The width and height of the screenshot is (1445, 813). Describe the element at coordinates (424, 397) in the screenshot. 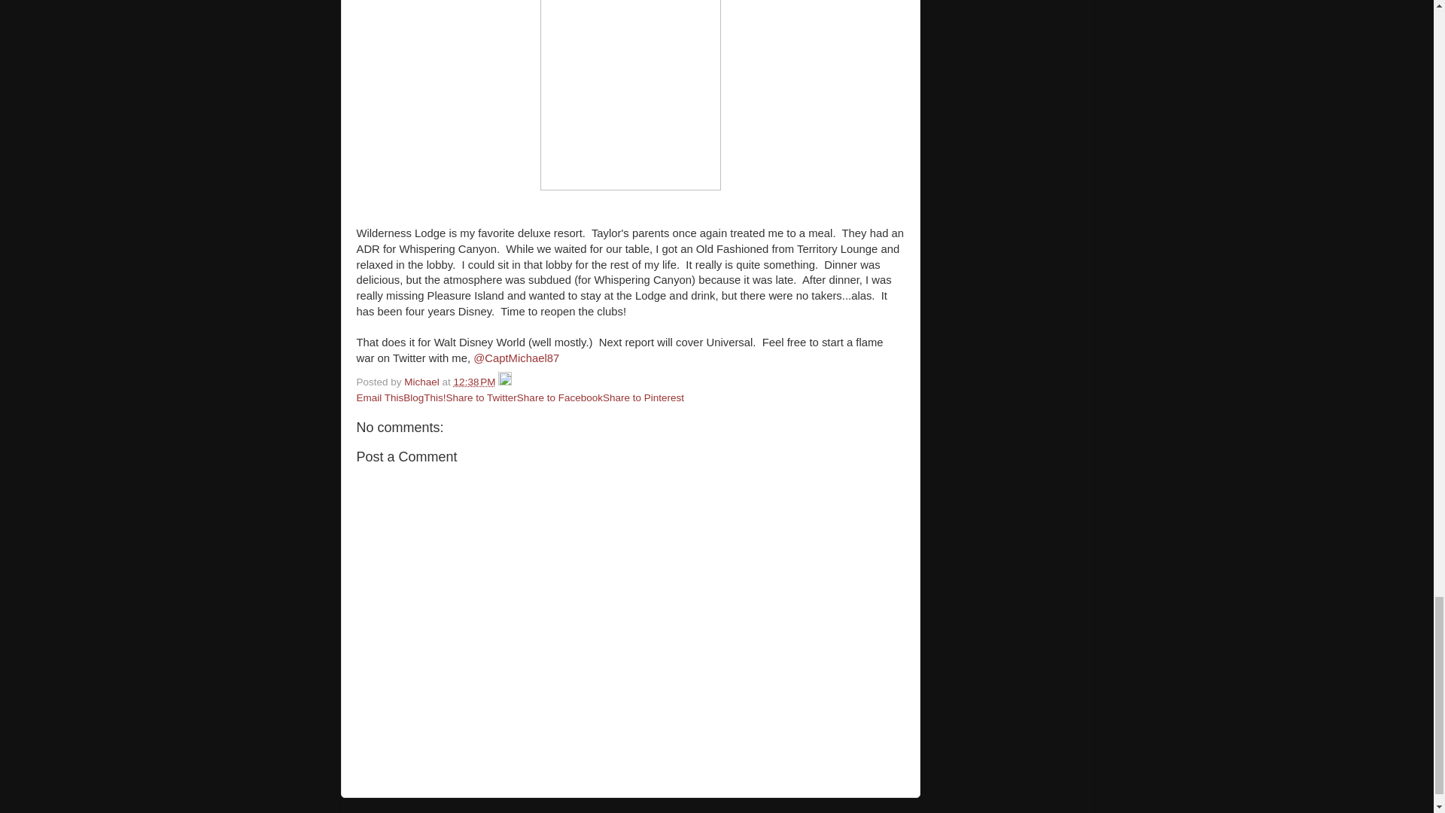

I see `BlogThis!` at that location.